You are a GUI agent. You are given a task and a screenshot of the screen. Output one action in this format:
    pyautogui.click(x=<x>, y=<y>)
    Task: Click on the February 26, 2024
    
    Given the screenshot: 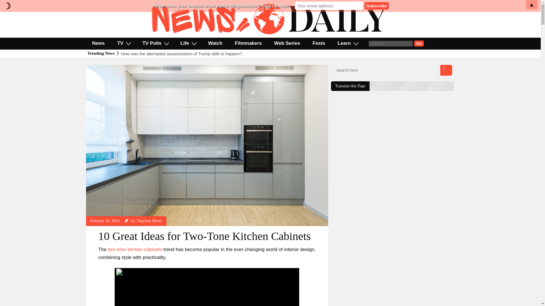 What is the action you would take?
    pyautogui.click(x=105, y=221)
    